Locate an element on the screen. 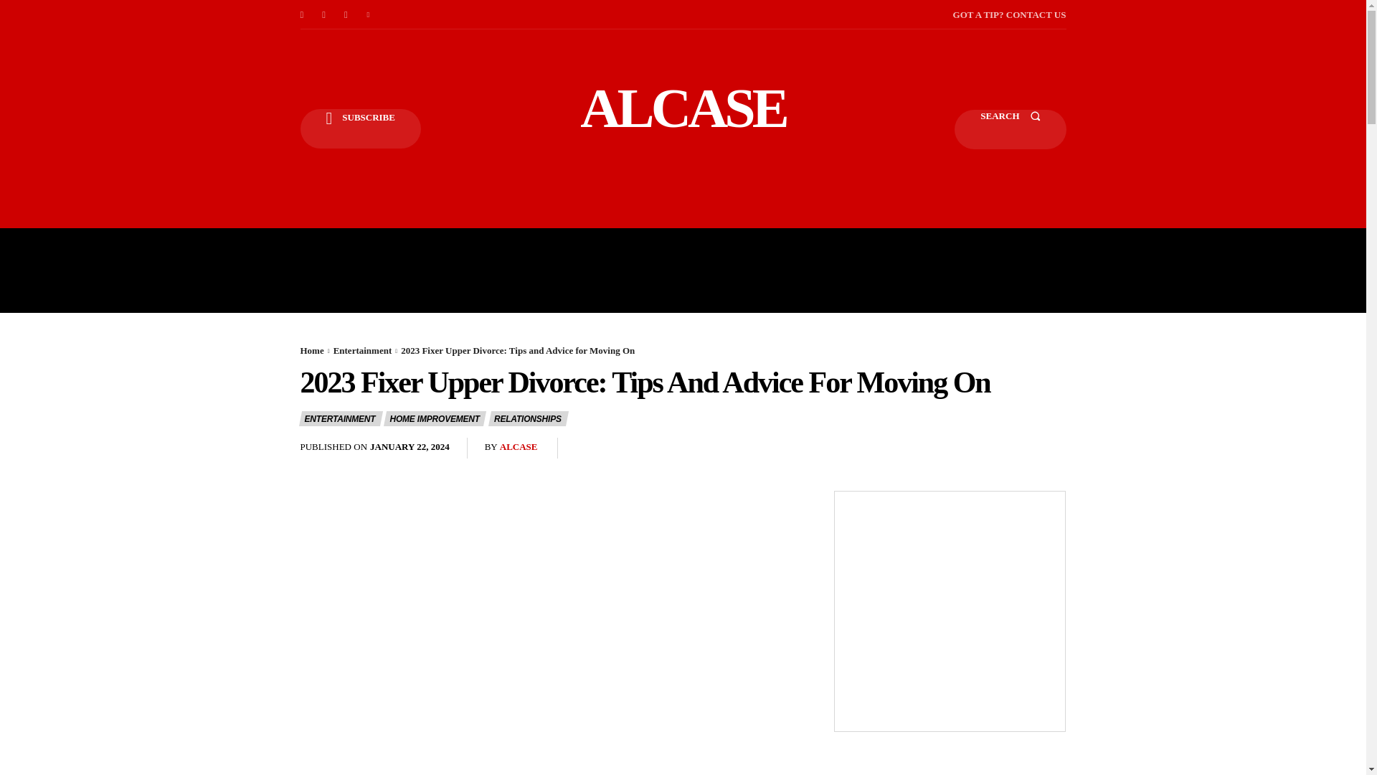 This screenshot has height=775, width=1377. TikTok is located at coordinates (346, 14).